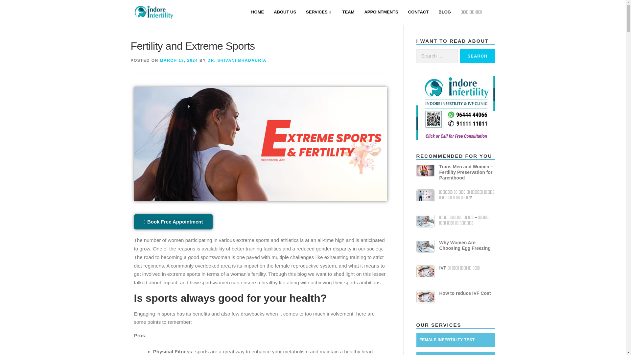  What do you see at coordinates (478, 56) in the screenshot?
I see `Search` at bounding box center [478, 56].